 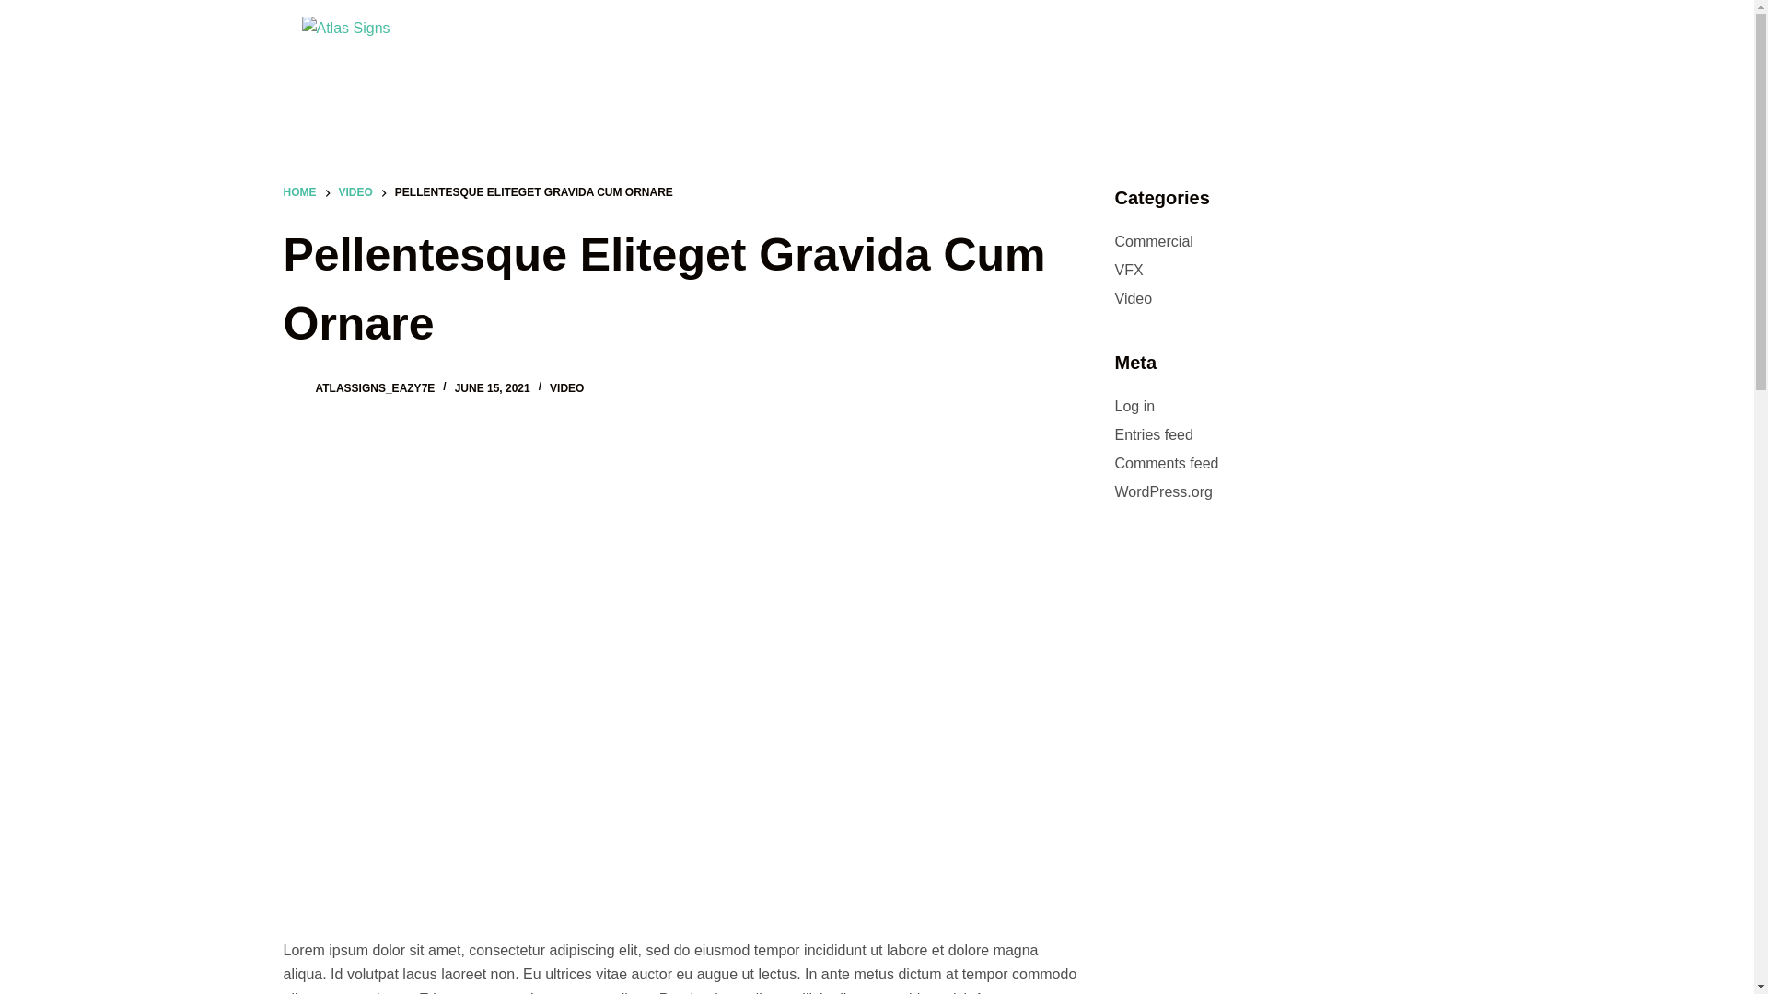 I want to click on Video, so click(x=1133, y=298).